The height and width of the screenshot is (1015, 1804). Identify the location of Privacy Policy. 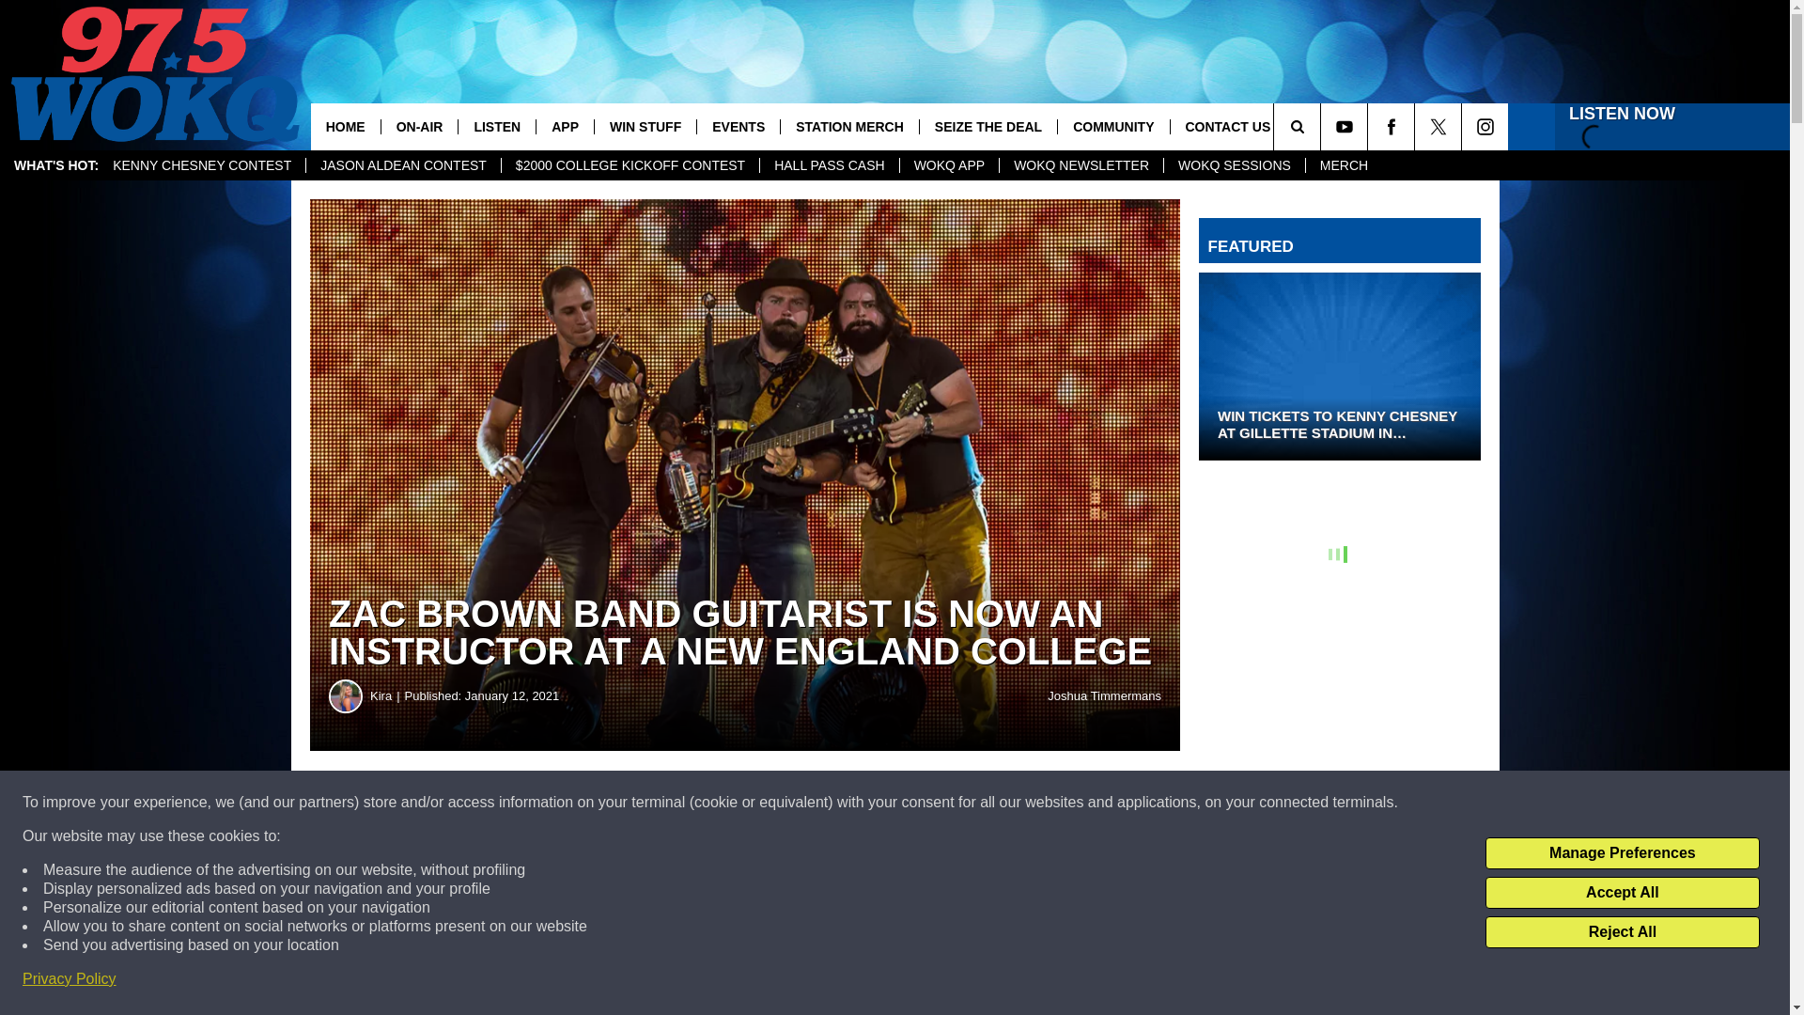
(70, 979).